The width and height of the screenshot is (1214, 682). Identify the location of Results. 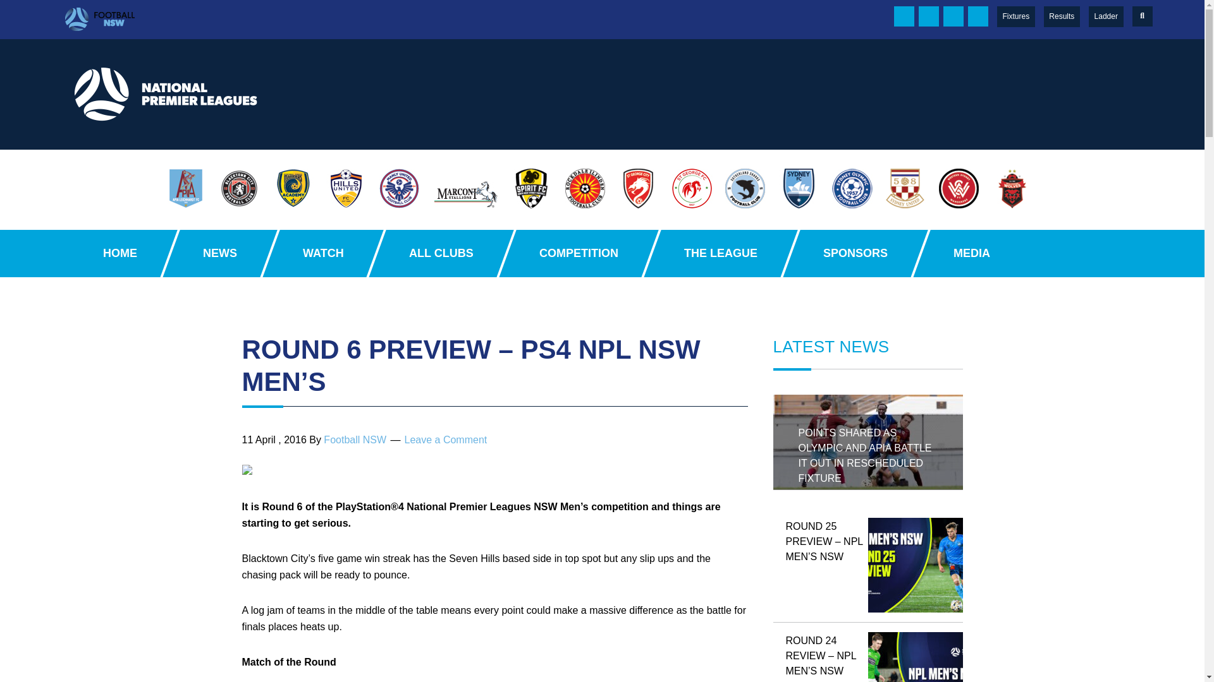
(1072, 16).